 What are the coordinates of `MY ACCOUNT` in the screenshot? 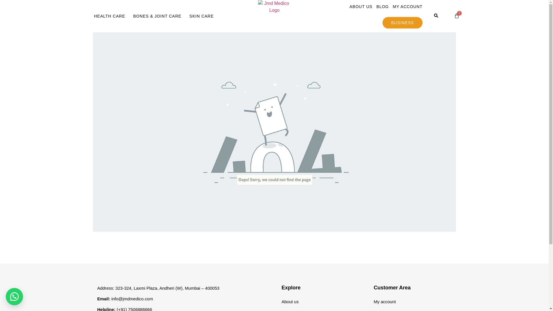 It's located at (408, 7).